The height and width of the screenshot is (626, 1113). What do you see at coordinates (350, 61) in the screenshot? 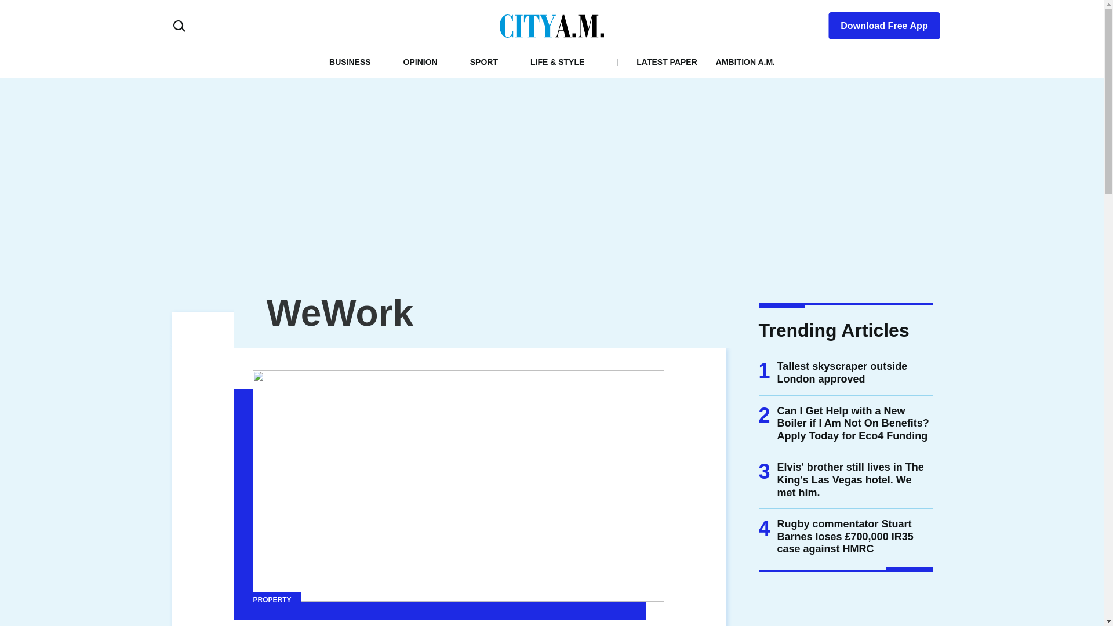
I see `BUSINESS` at bounding box center [350, 61].